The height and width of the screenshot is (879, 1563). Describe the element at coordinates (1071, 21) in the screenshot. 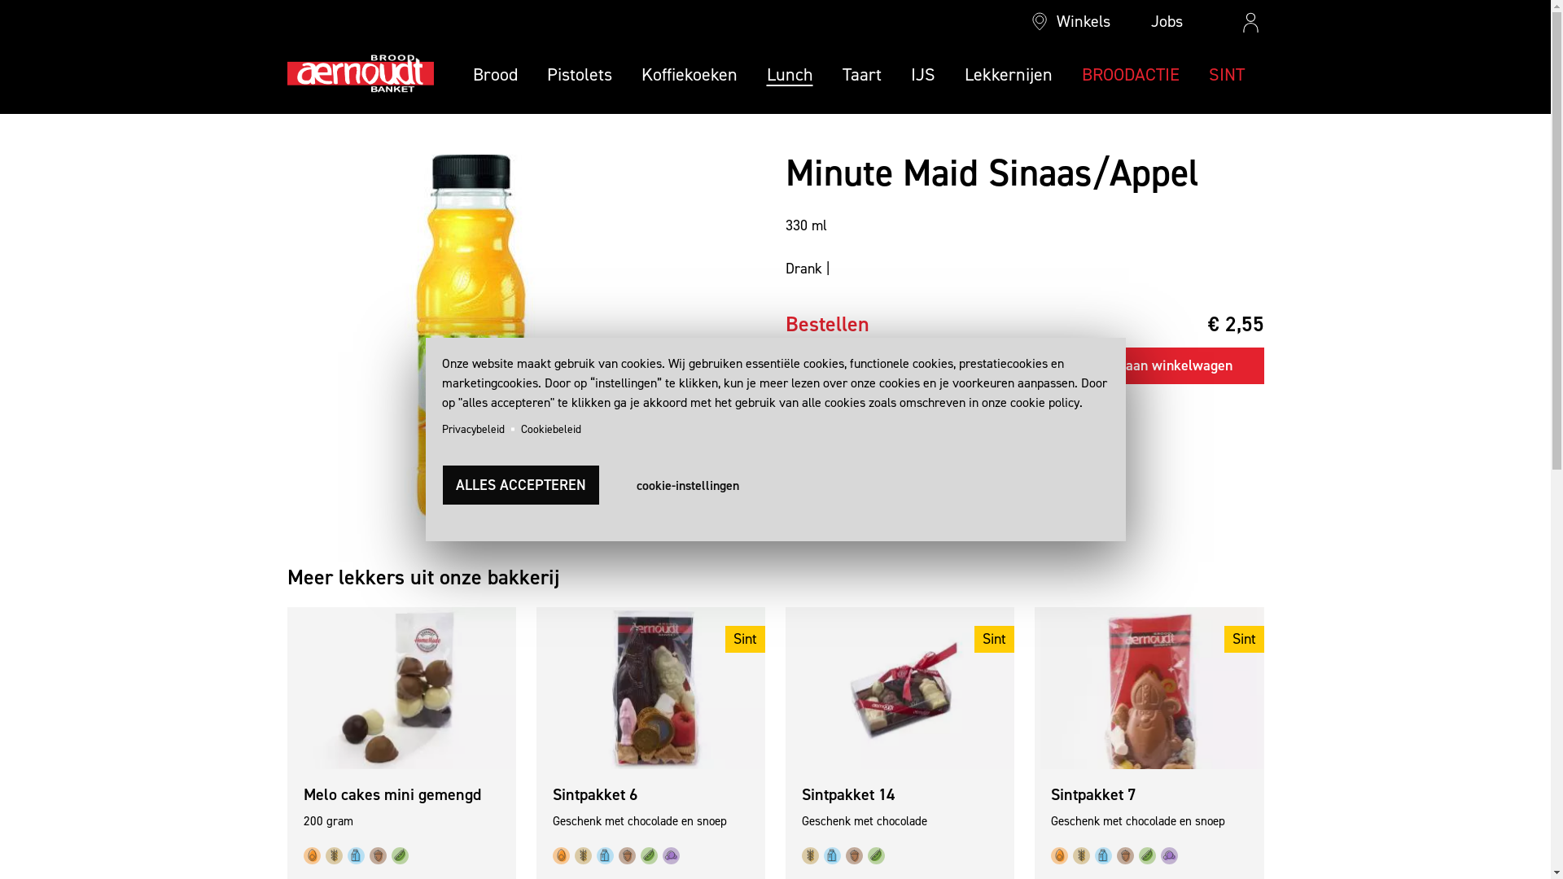

I see `Winkels` at that location.